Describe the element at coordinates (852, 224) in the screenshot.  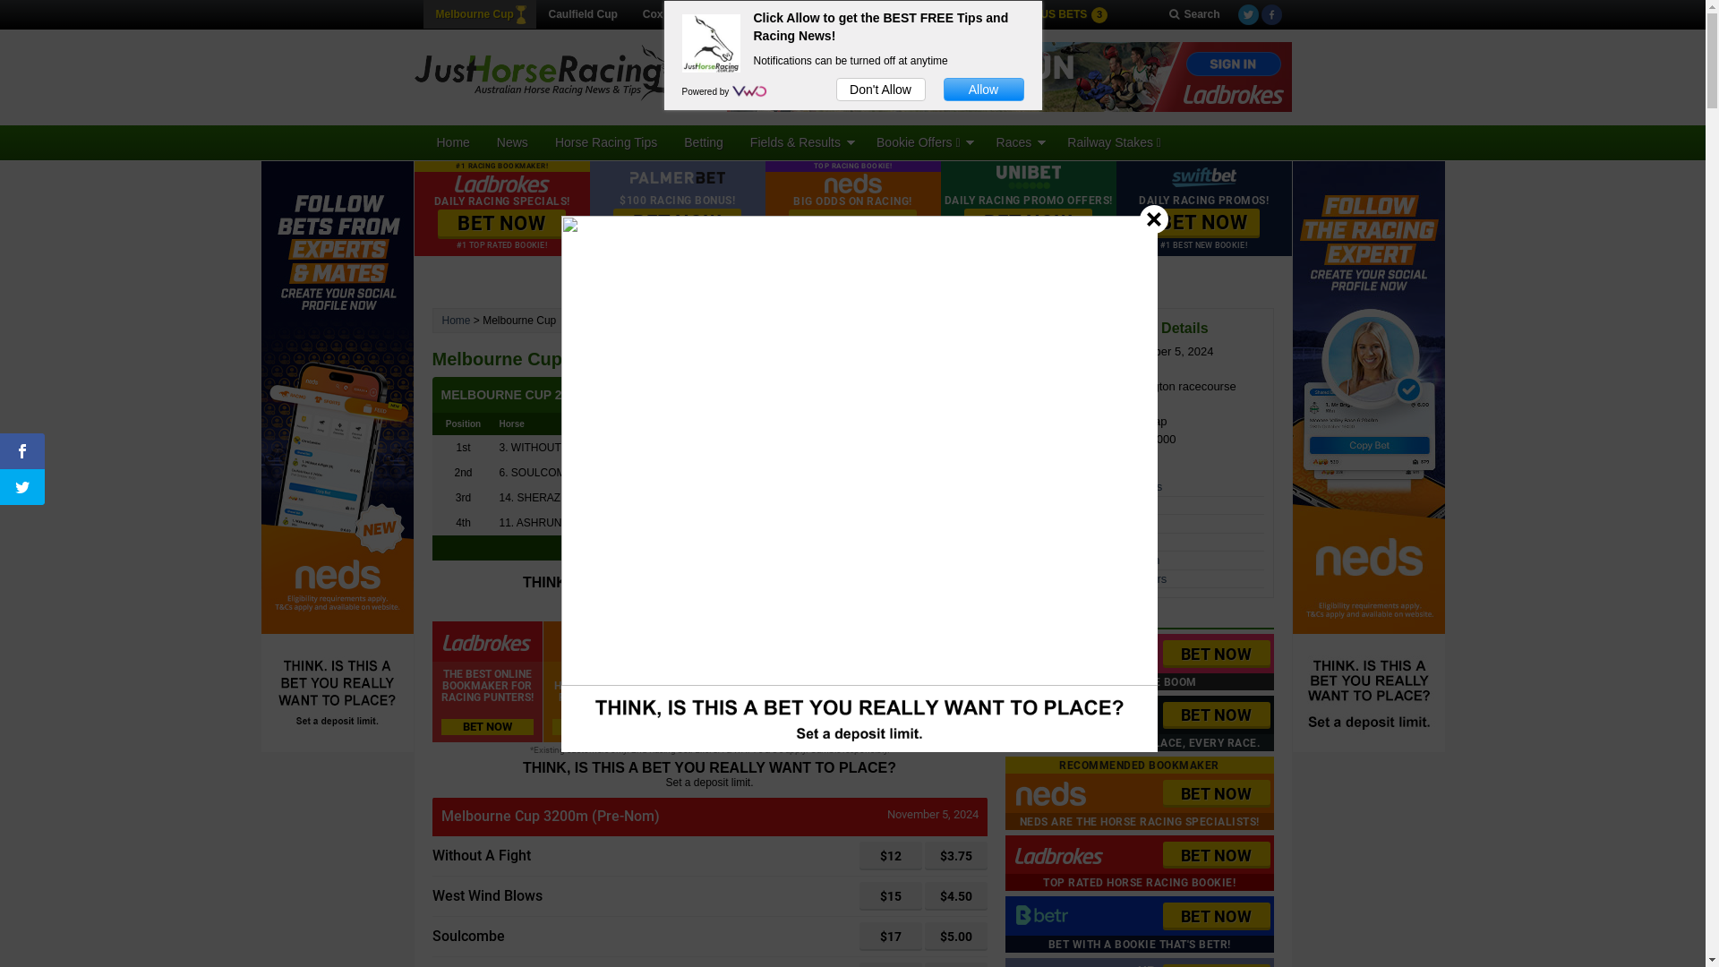
I see `BET NOW` at that location.